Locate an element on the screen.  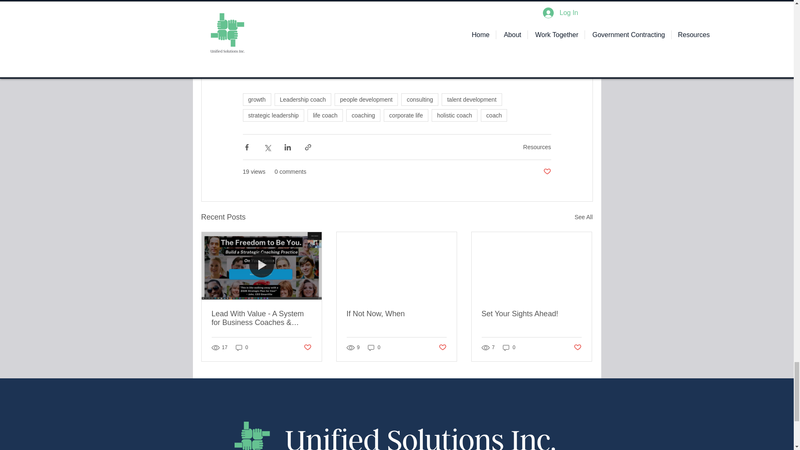
corporate life is located at coordinates (406, 115).